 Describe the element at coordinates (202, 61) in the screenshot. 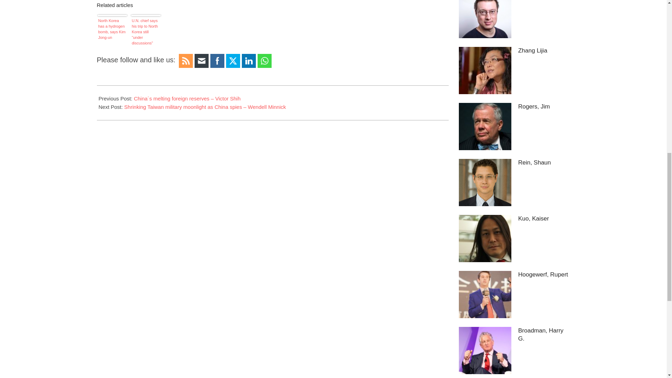

I see `Follow by Email` at that location.